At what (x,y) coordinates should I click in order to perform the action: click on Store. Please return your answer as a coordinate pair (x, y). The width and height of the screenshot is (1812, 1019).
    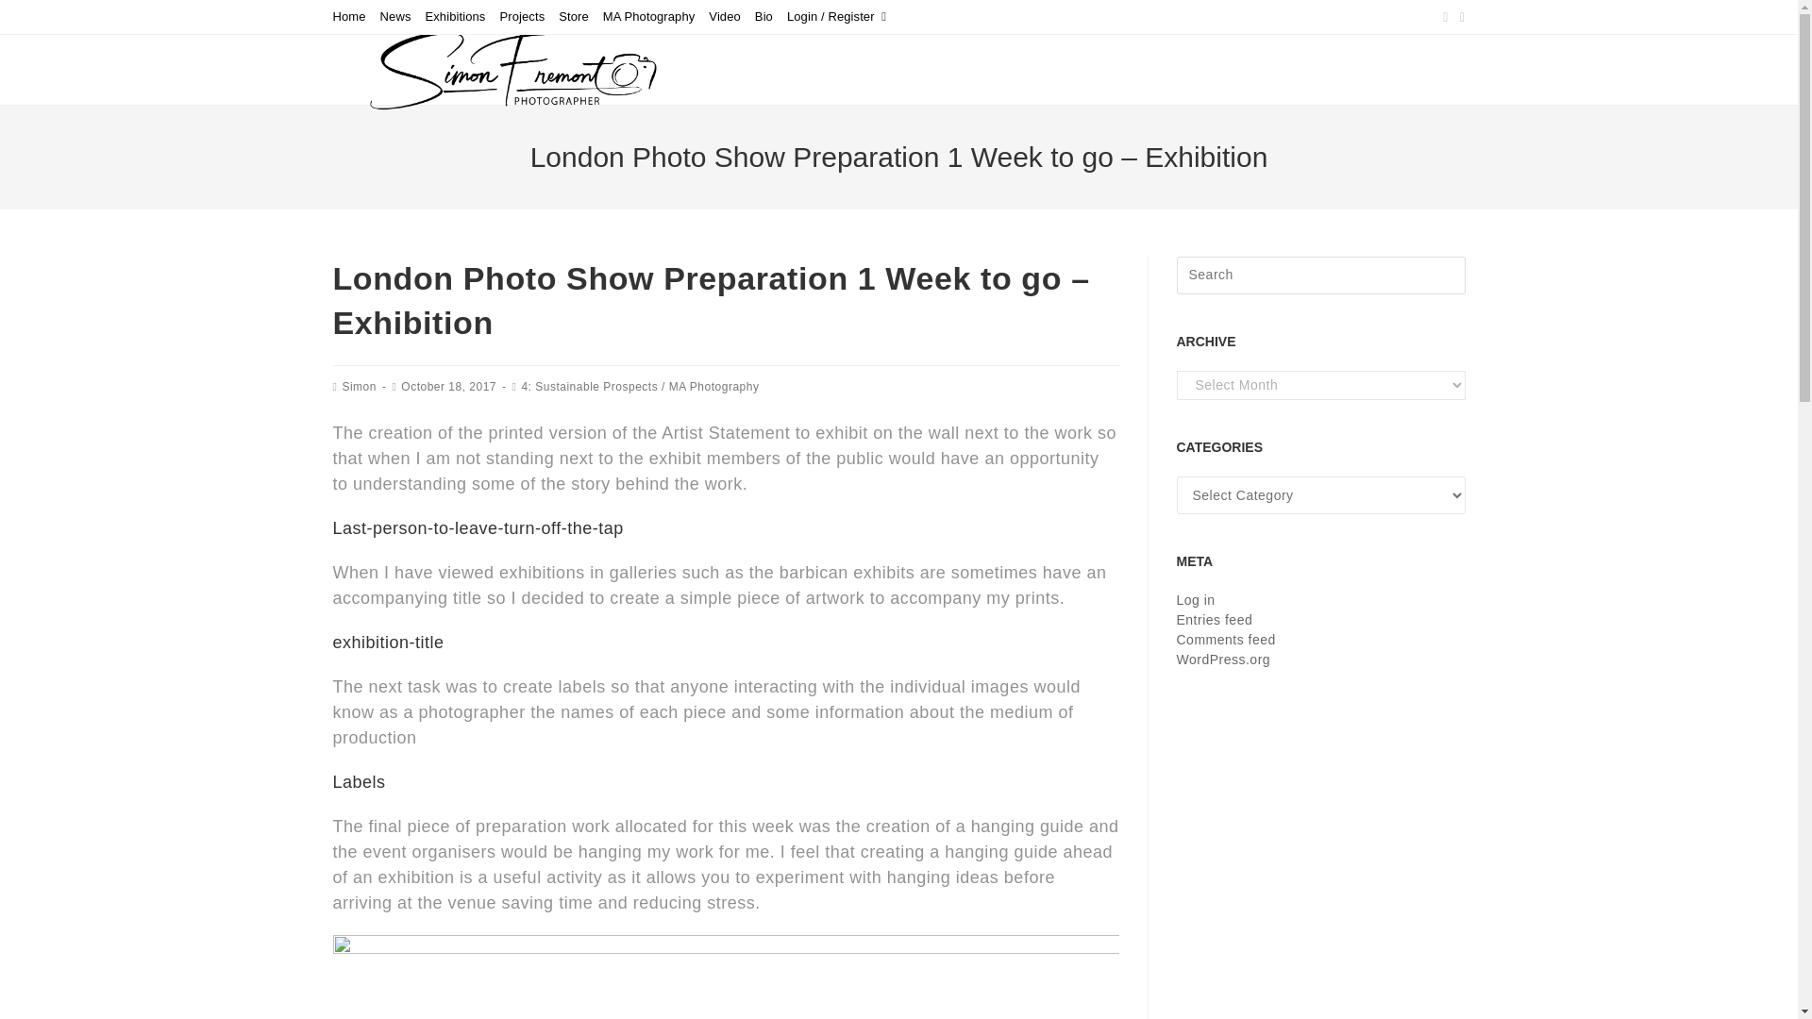
    Looking at the image, I should click on (574, 17).